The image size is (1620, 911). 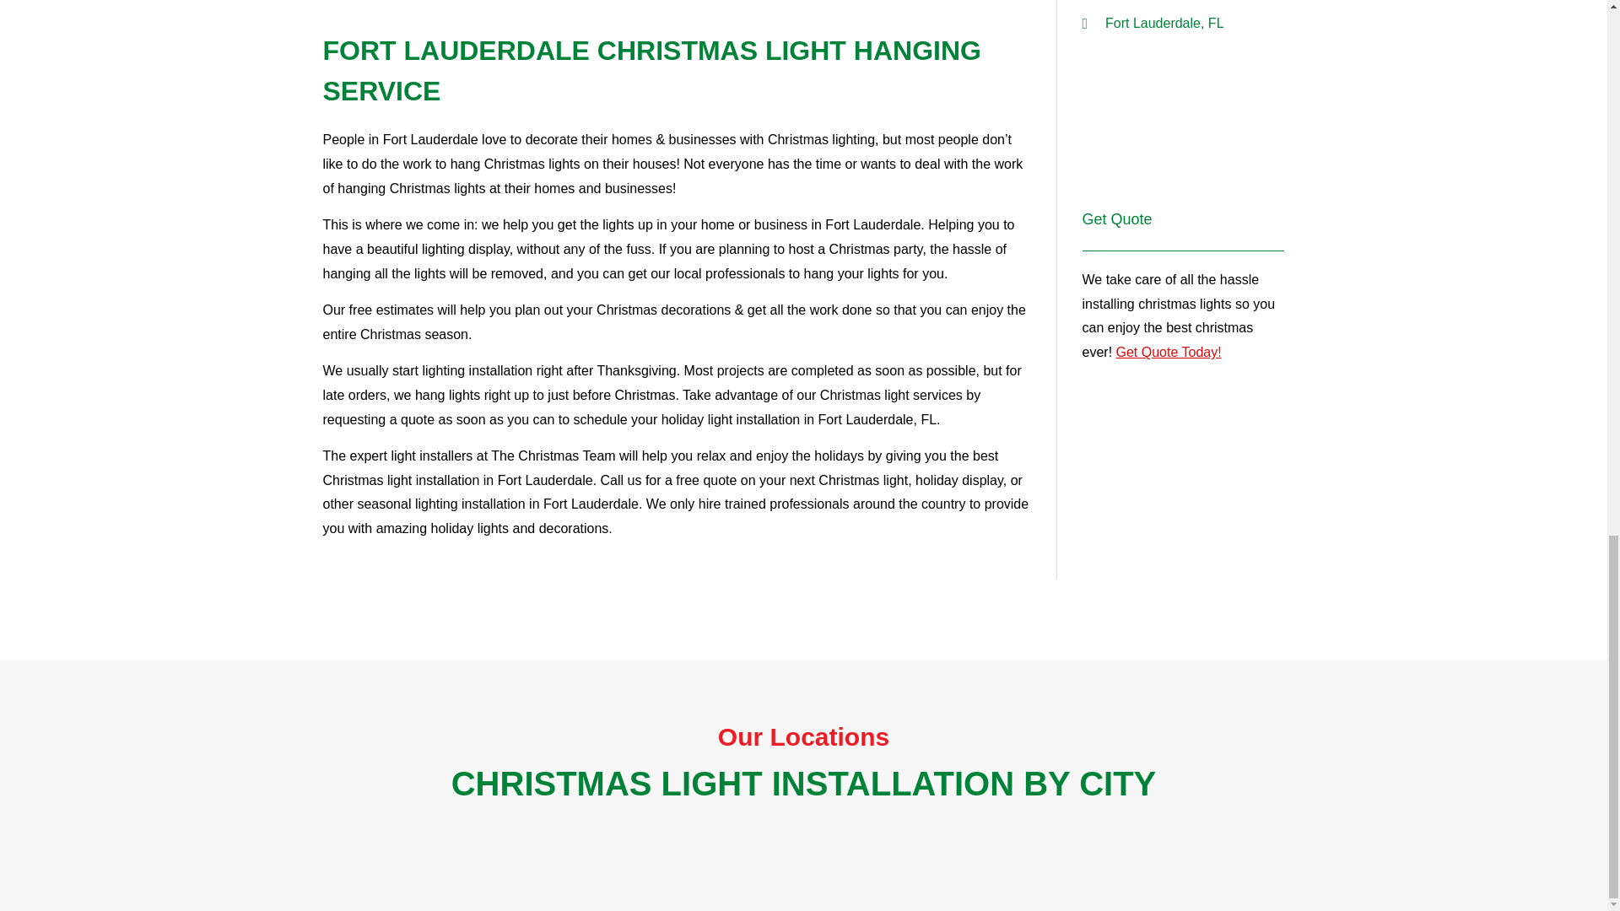 I want to click on Get Quote Today!, so click(x=1168, y=352).